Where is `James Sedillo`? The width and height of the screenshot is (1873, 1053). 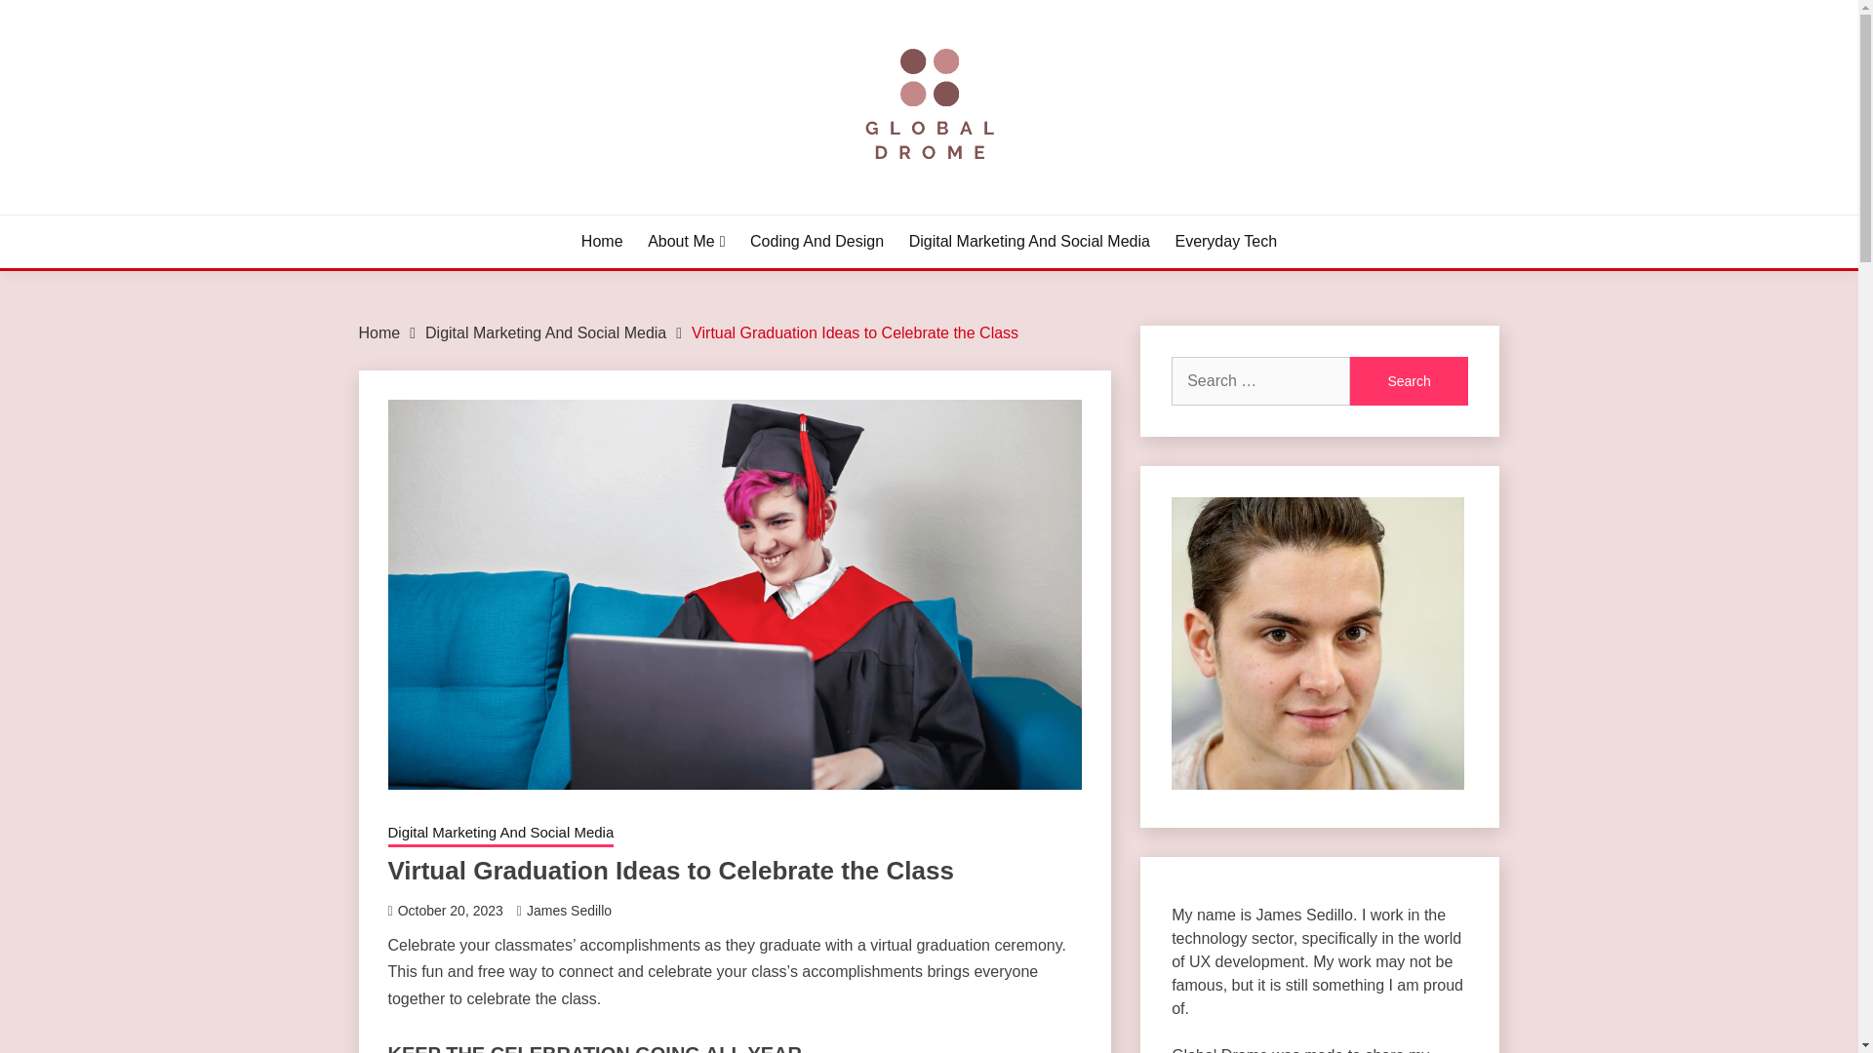
James Sedillo is located at coordinates (569, 910).